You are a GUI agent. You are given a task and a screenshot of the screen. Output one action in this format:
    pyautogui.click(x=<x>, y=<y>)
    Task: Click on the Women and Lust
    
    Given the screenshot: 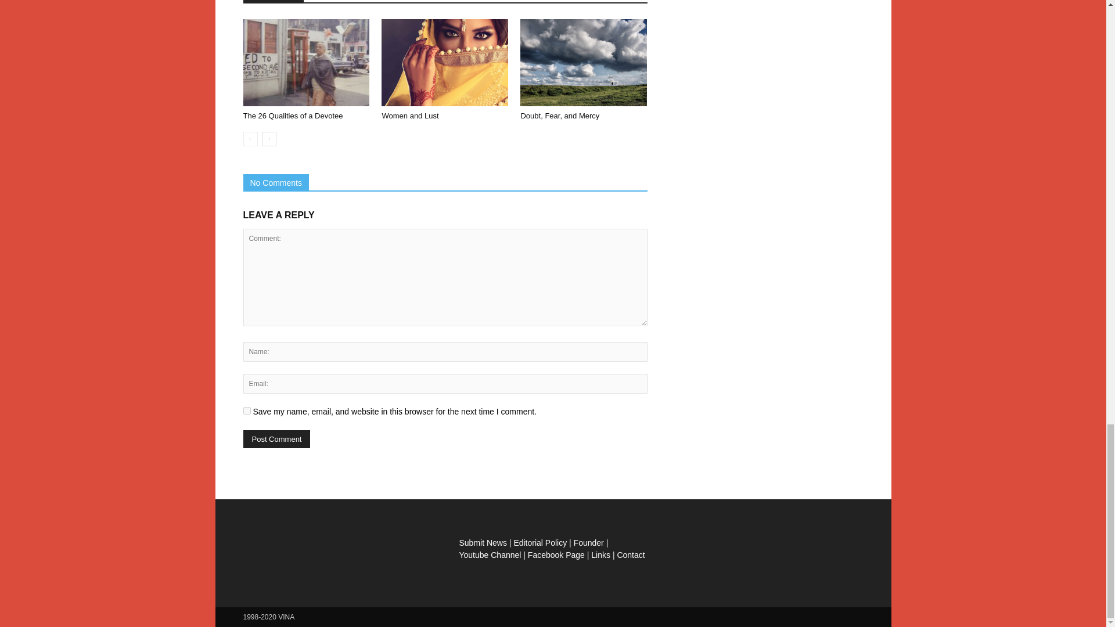 What is the action you would take?
    pyautogui.click(x=445, y=63)
    